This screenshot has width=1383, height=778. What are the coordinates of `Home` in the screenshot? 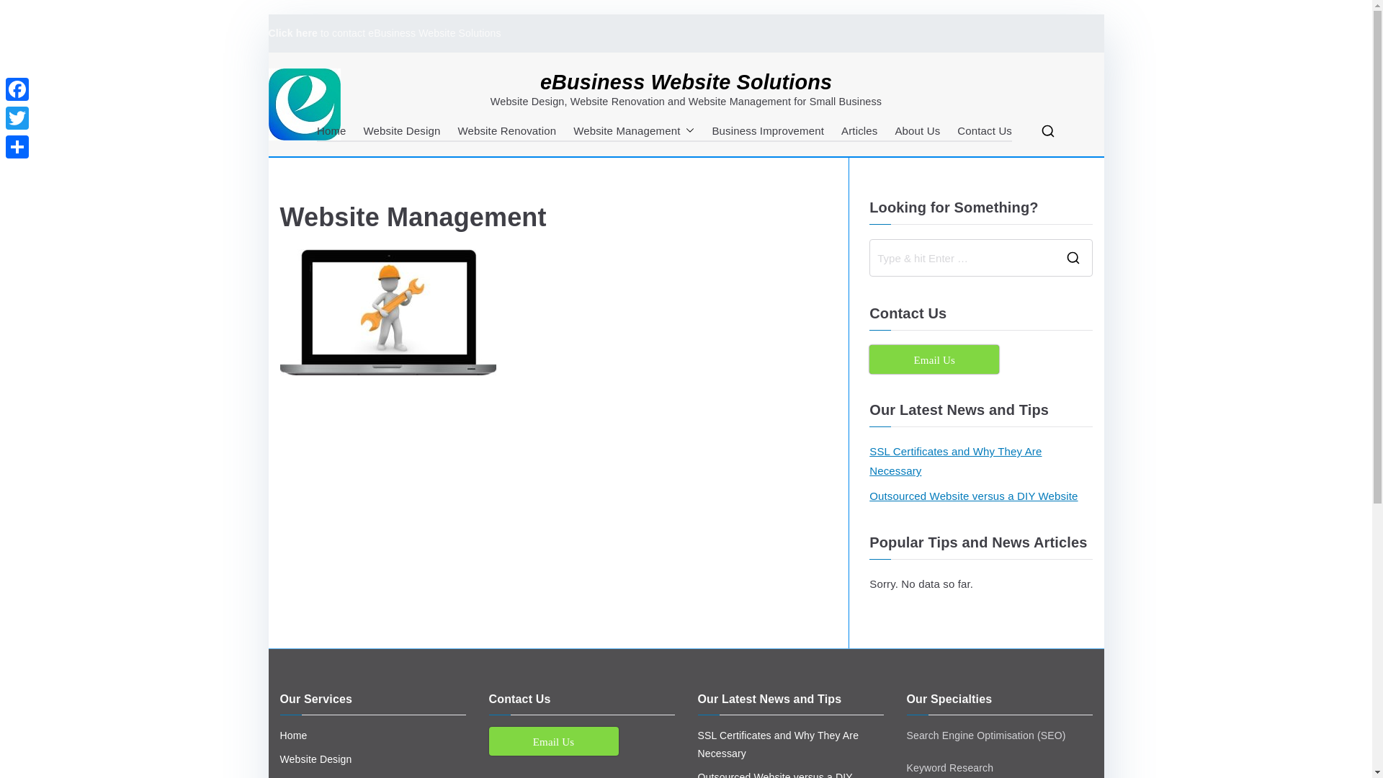 It's located at (331, 131).